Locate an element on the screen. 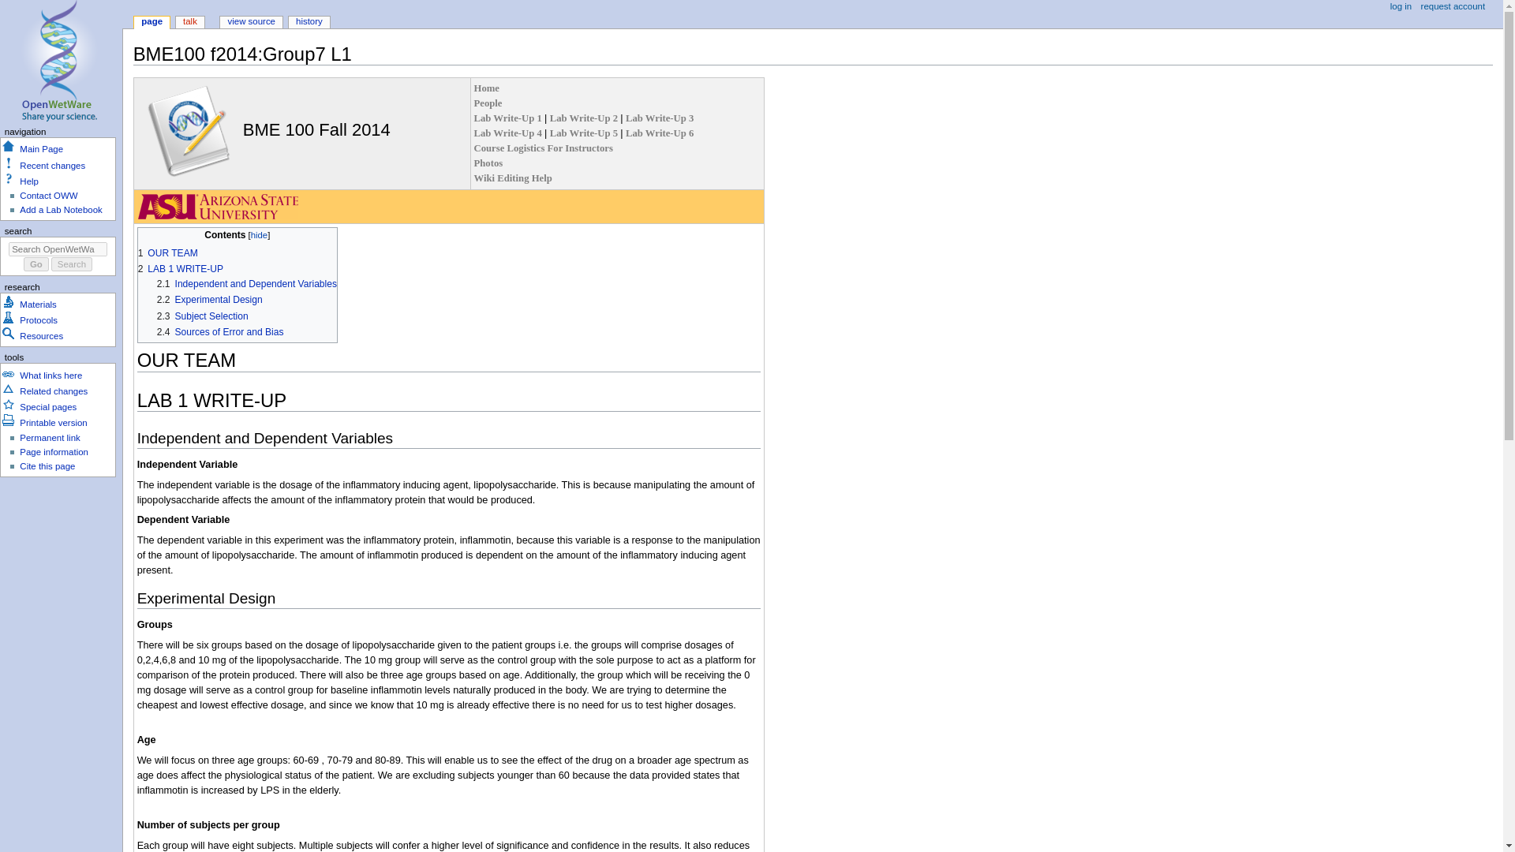  Main Page is located at coordinates (41, 148).